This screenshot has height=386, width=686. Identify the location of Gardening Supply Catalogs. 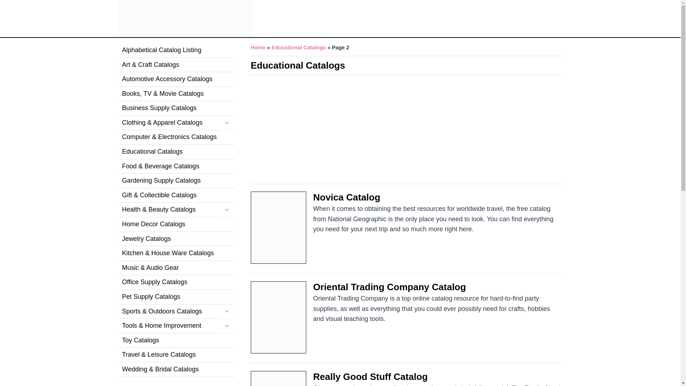
(177, 181).